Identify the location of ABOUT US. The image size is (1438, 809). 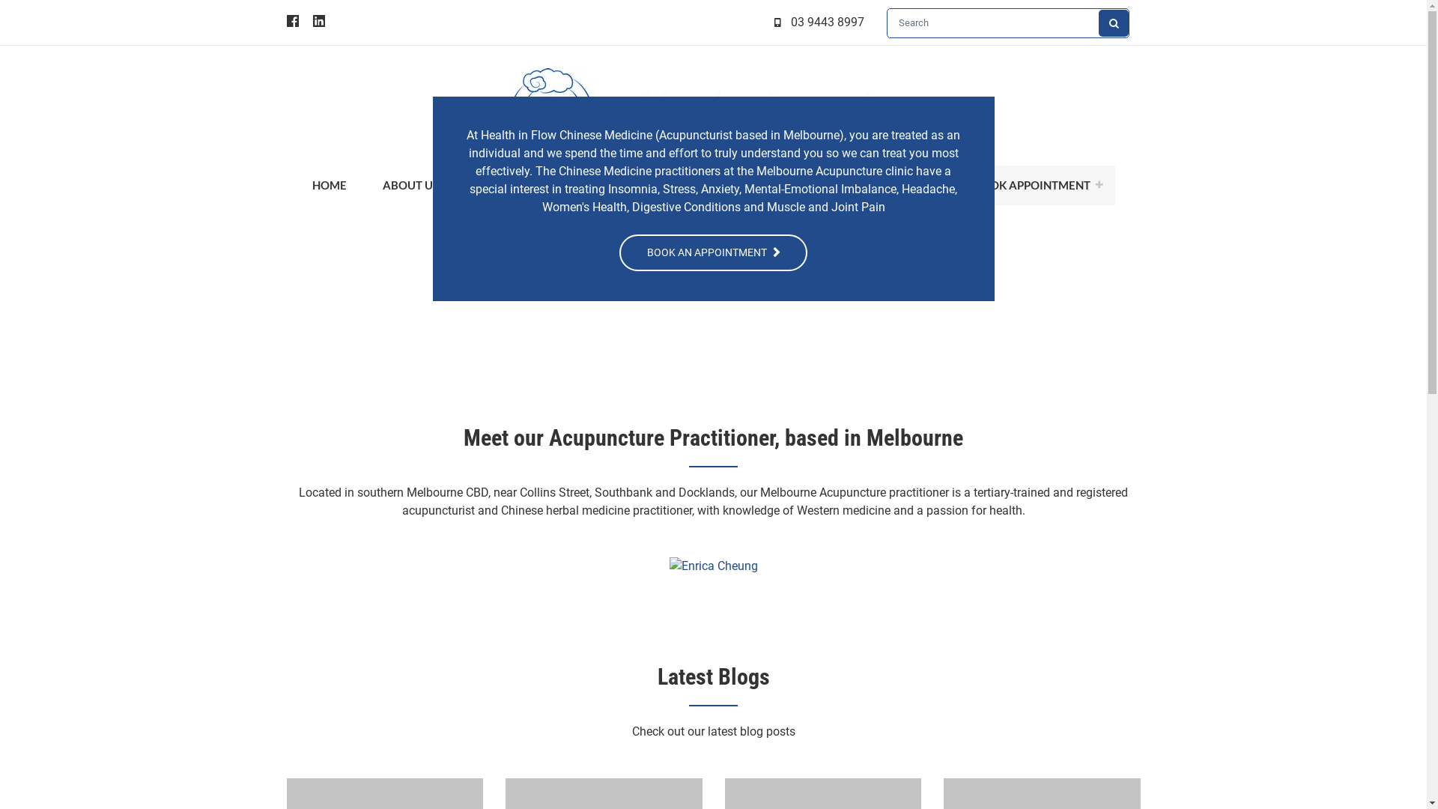
(418, 186).